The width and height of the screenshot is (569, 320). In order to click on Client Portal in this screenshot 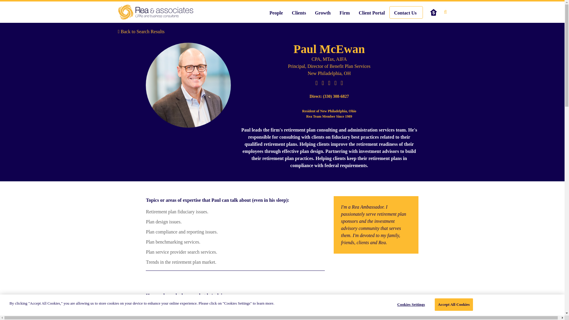, I will do `click(372, 15)`.